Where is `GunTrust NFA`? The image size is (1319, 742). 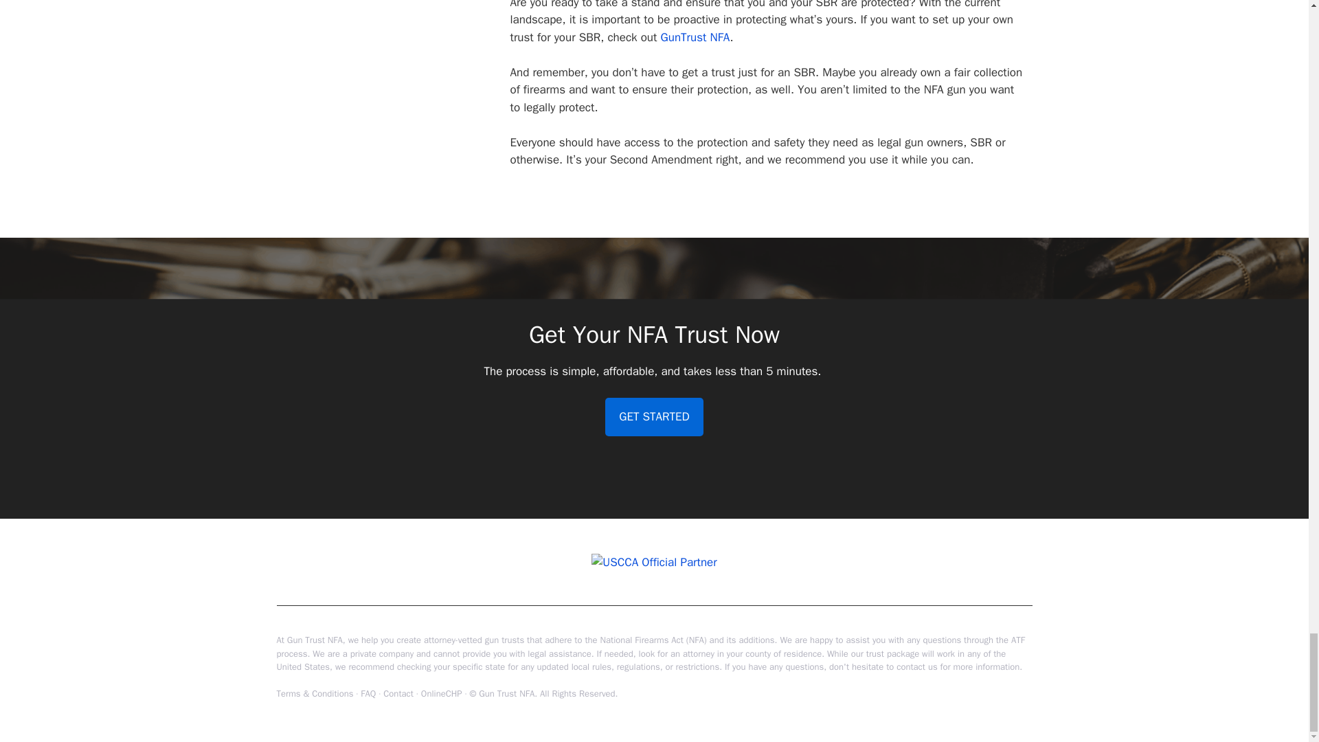 GunTrust NFA is located at coordinates (692, 37).